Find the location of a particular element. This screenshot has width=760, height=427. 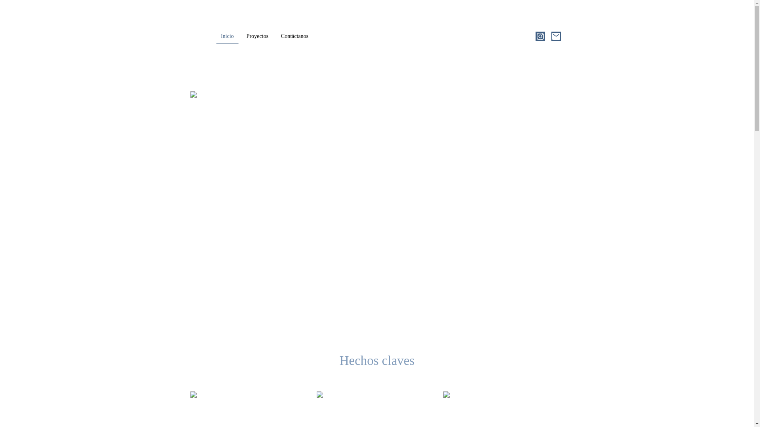

Inicio is located at coordinates (227, 36).